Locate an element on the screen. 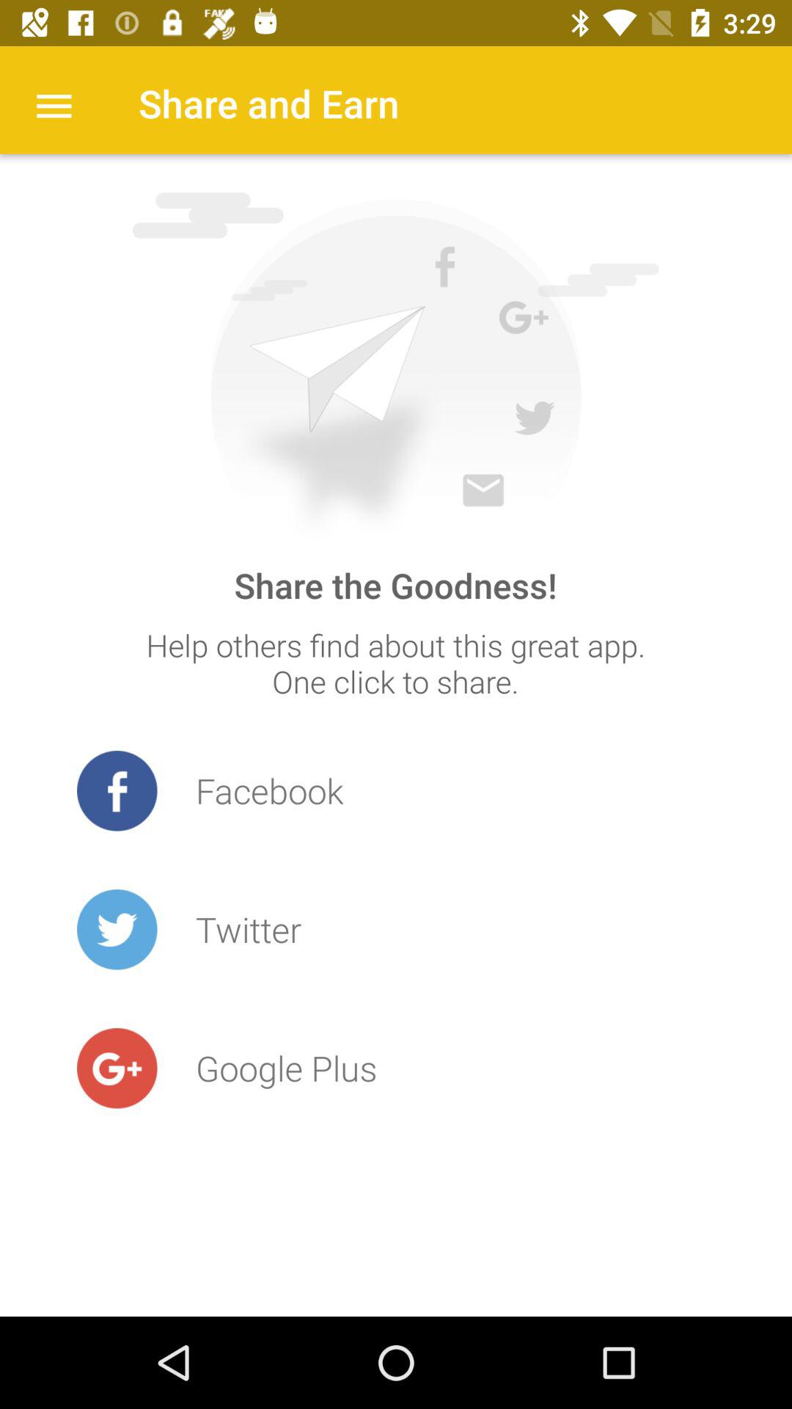  swipe to the share and earn item is located at coordinates (268, 103).